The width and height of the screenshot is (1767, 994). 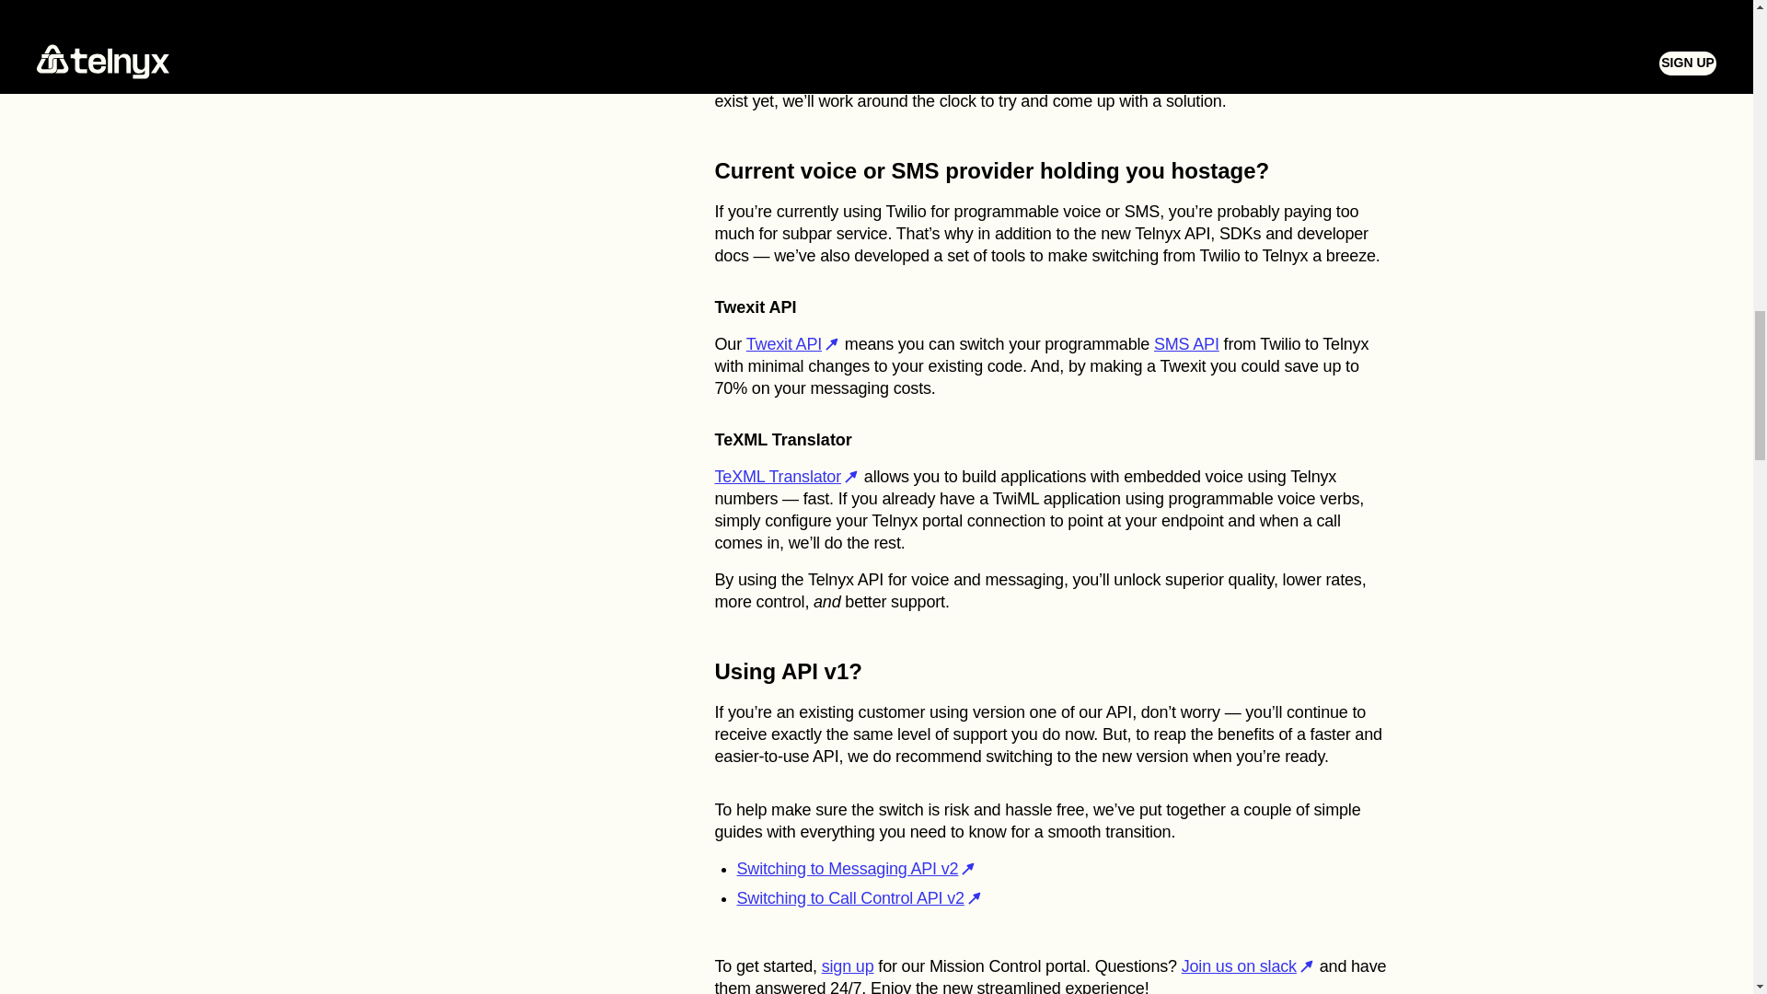 What do you see at coordinates (856, 869) in the screenshot?
I see `Switching to Messaging API v2` at bounding box center [856, 869].